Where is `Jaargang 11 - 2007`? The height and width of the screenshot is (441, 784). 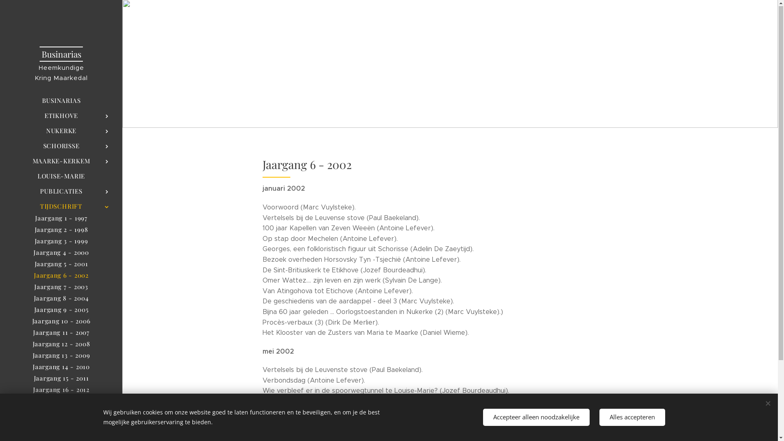 Jaargang 11 - 2007 is located at coordinates (61, 333).